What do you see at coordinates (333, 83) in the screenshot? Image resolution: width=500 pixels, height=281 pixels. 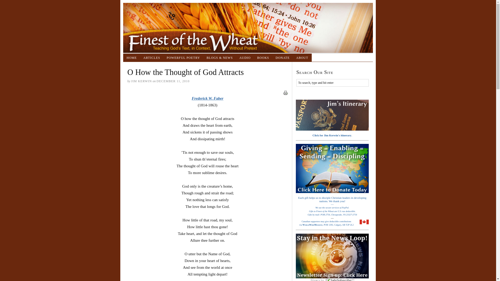 I see `To search, type and hit enter` at bounding box center [333, 83].